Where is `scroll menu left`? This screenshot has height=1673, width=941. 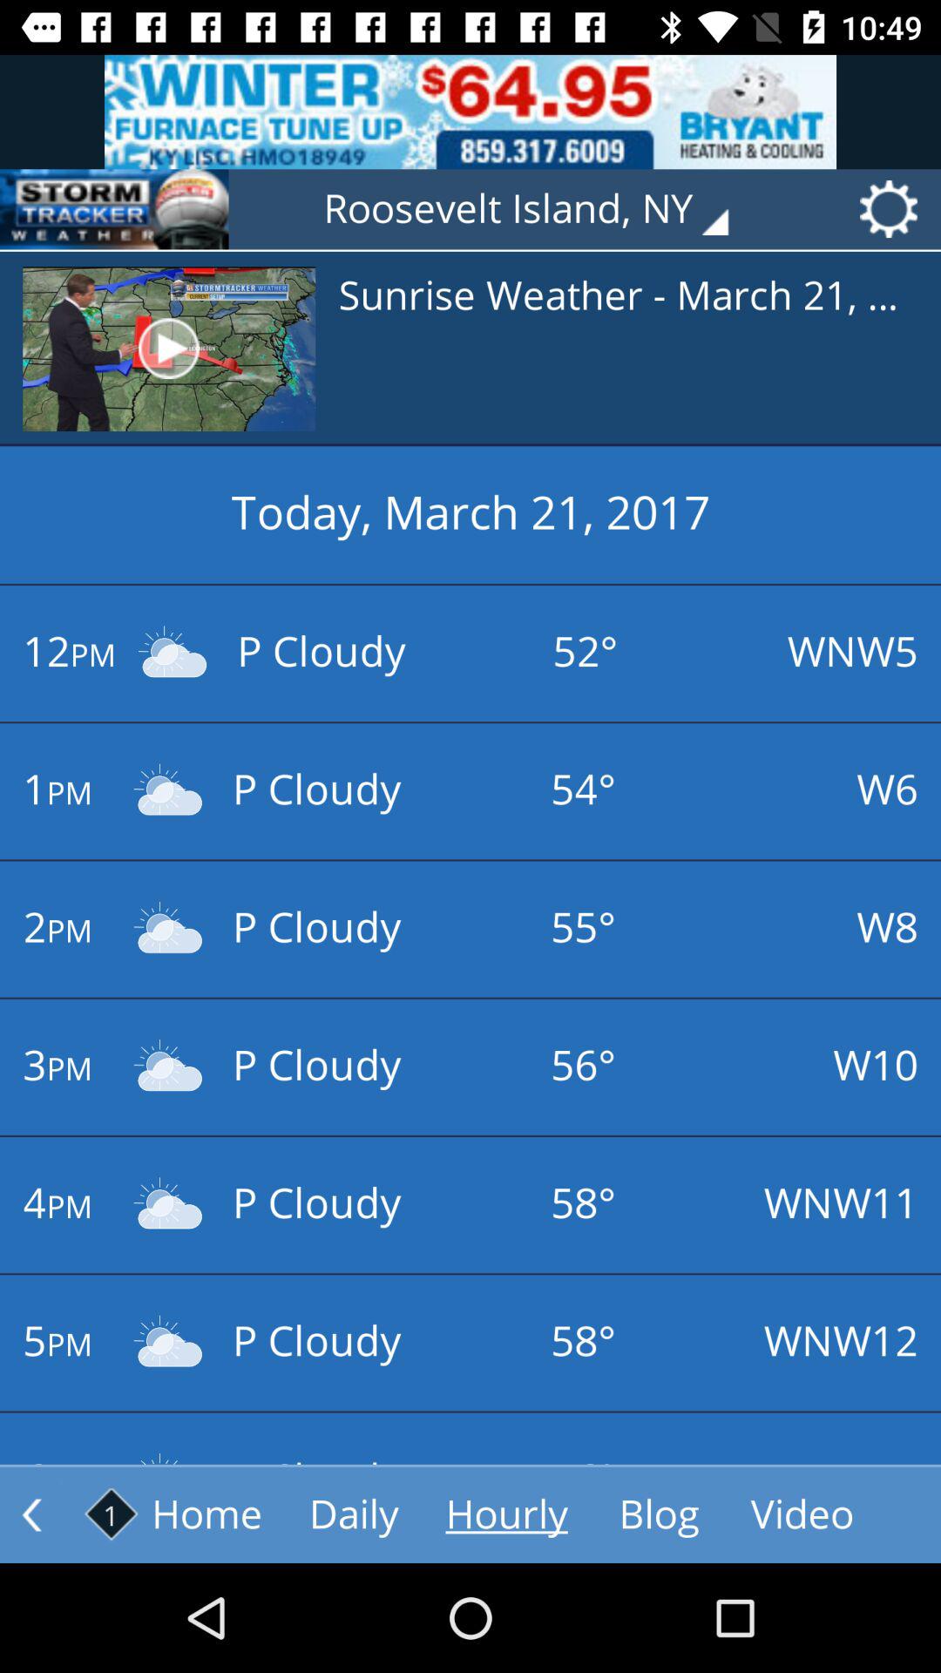
scroll menu left is located at coordinates (31, 1514).